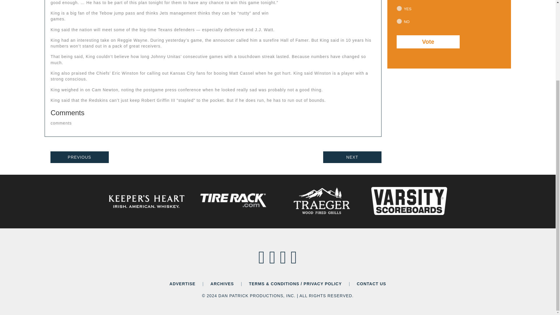 Image resolution: width=560 pixels, height=315 pixels. I want to click on NEXT, so click(352, 157).